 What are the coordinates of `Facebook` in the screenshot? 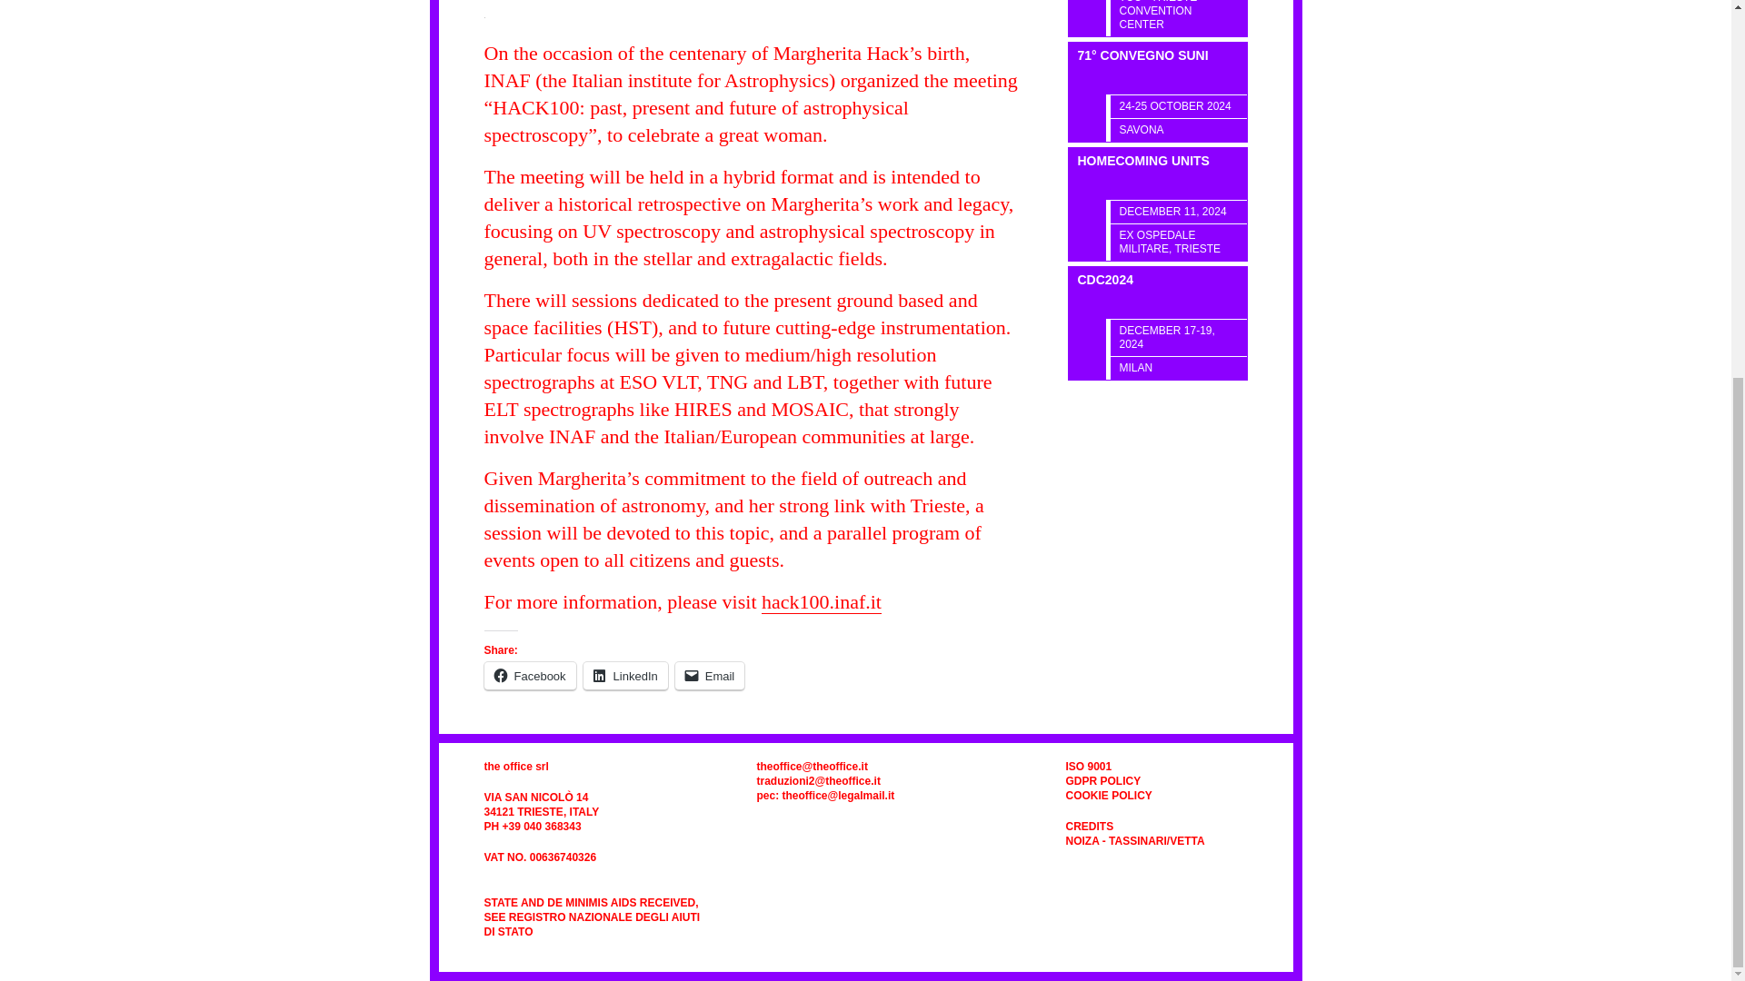 It's located at (529, 676).